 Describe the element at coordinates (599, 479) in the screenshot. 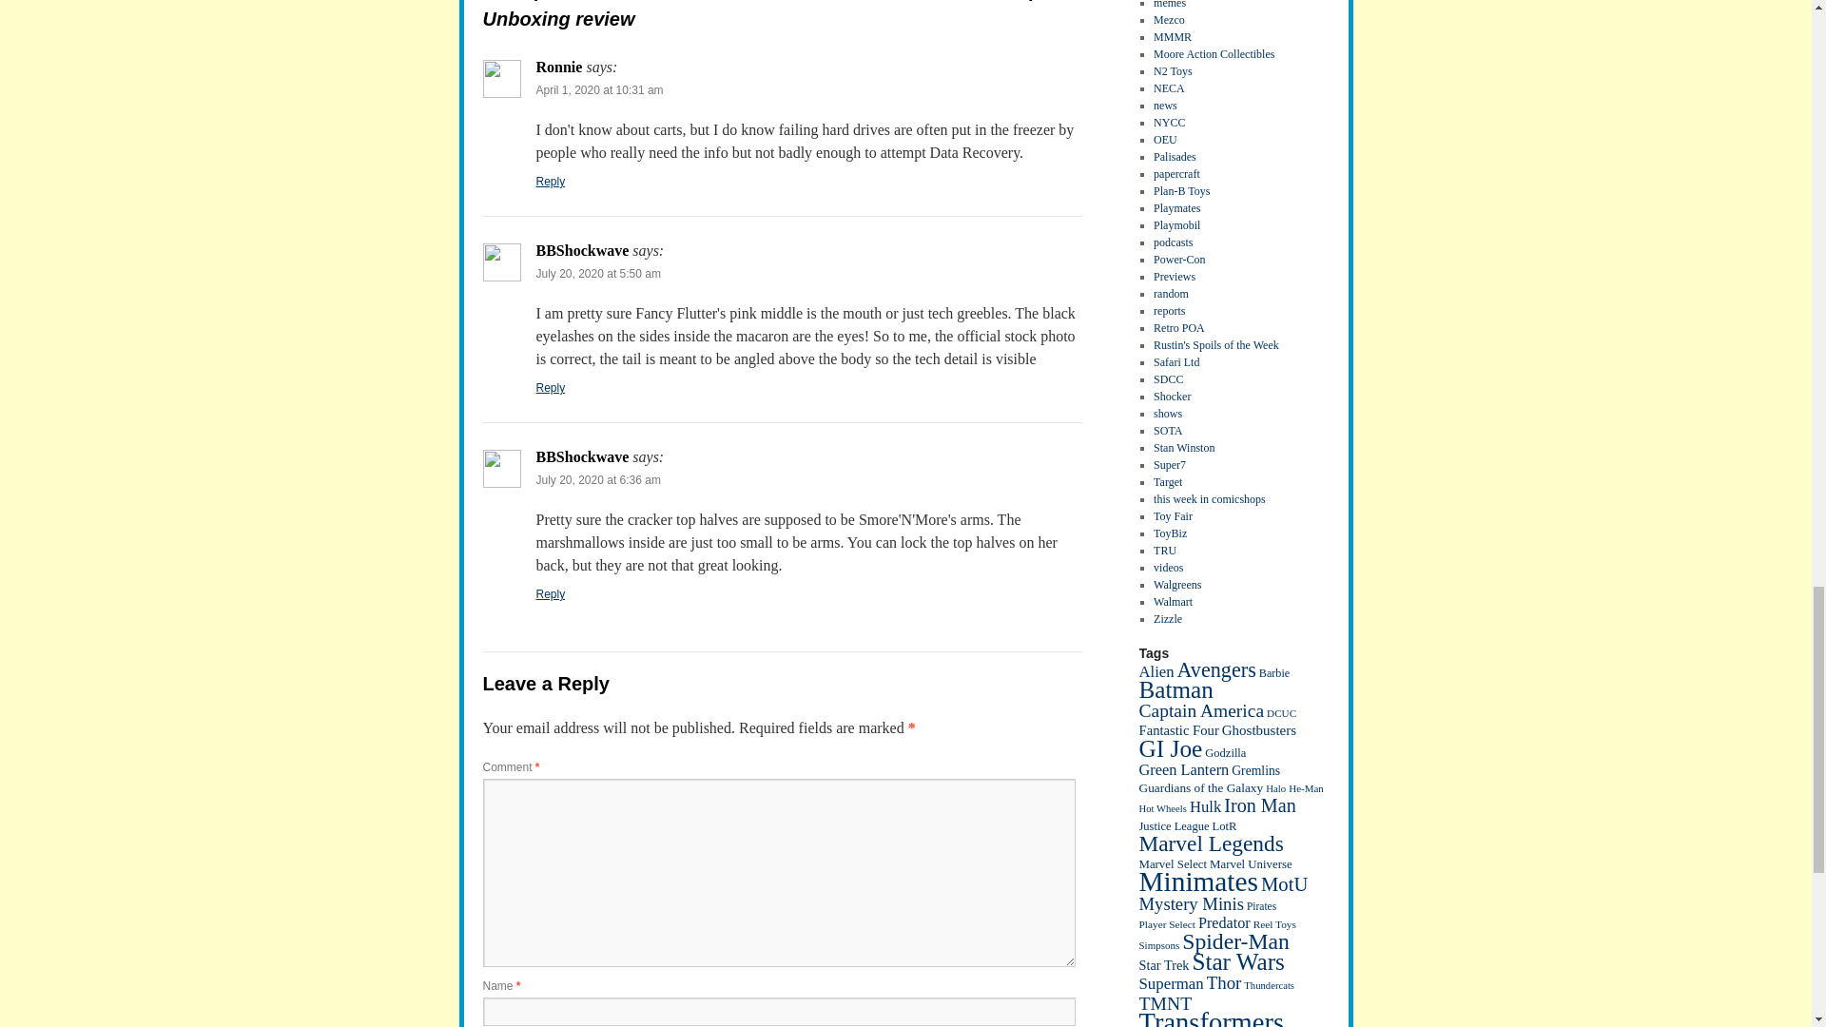

I see `July 20, 2020 at 6:36 am` at that location.